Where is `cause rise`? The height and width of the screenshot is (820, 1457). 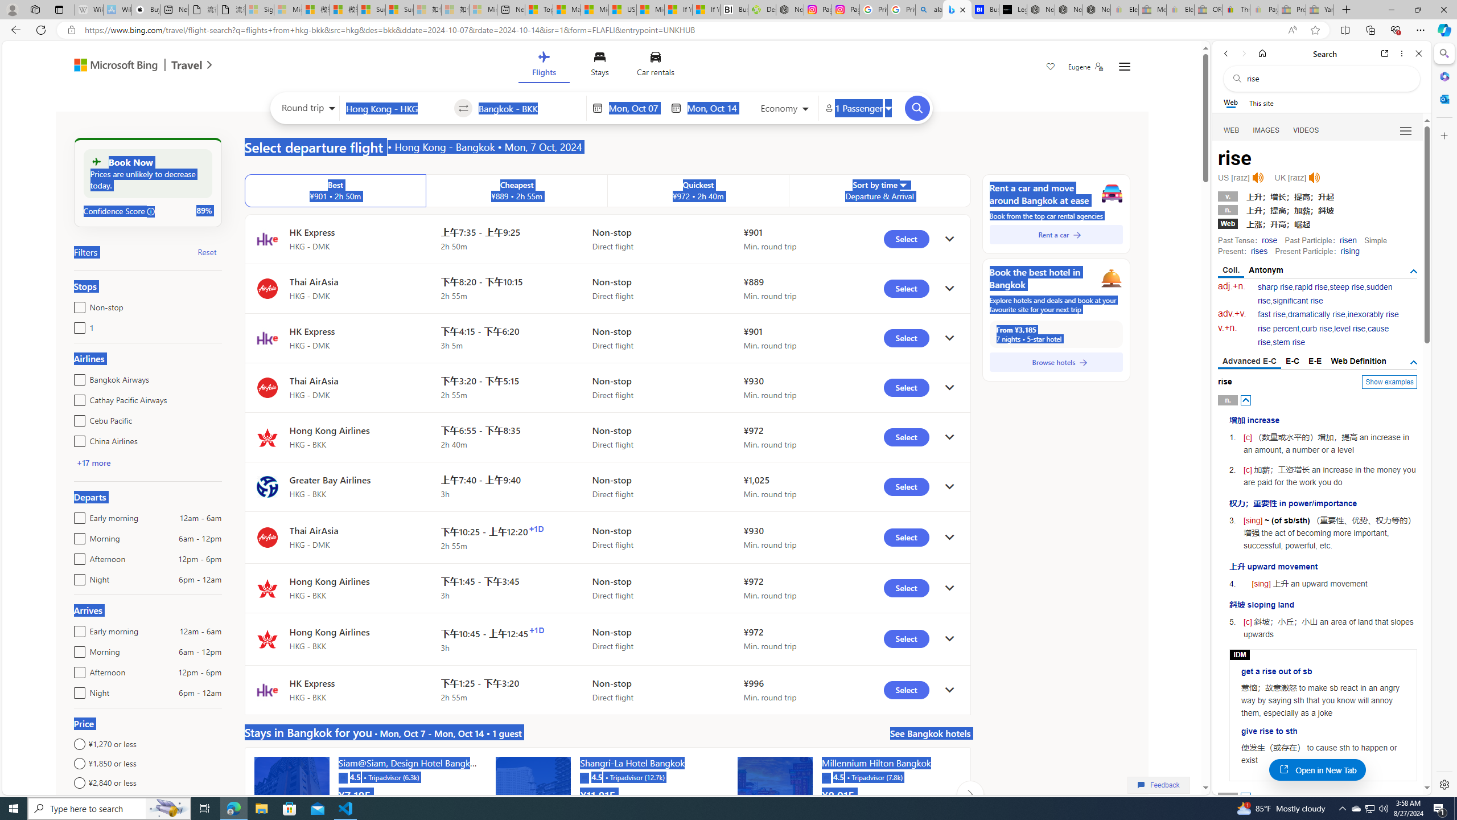
cause rise is located at coordinates (1324, 336).